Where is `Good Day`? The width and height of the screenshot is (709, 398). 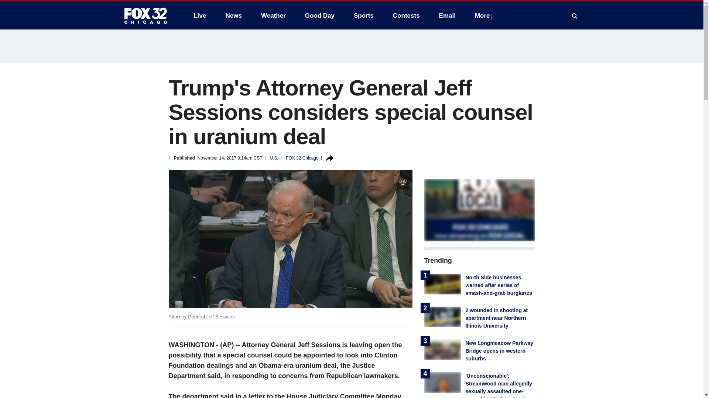 Good Day is located at coordinates (320, 15).